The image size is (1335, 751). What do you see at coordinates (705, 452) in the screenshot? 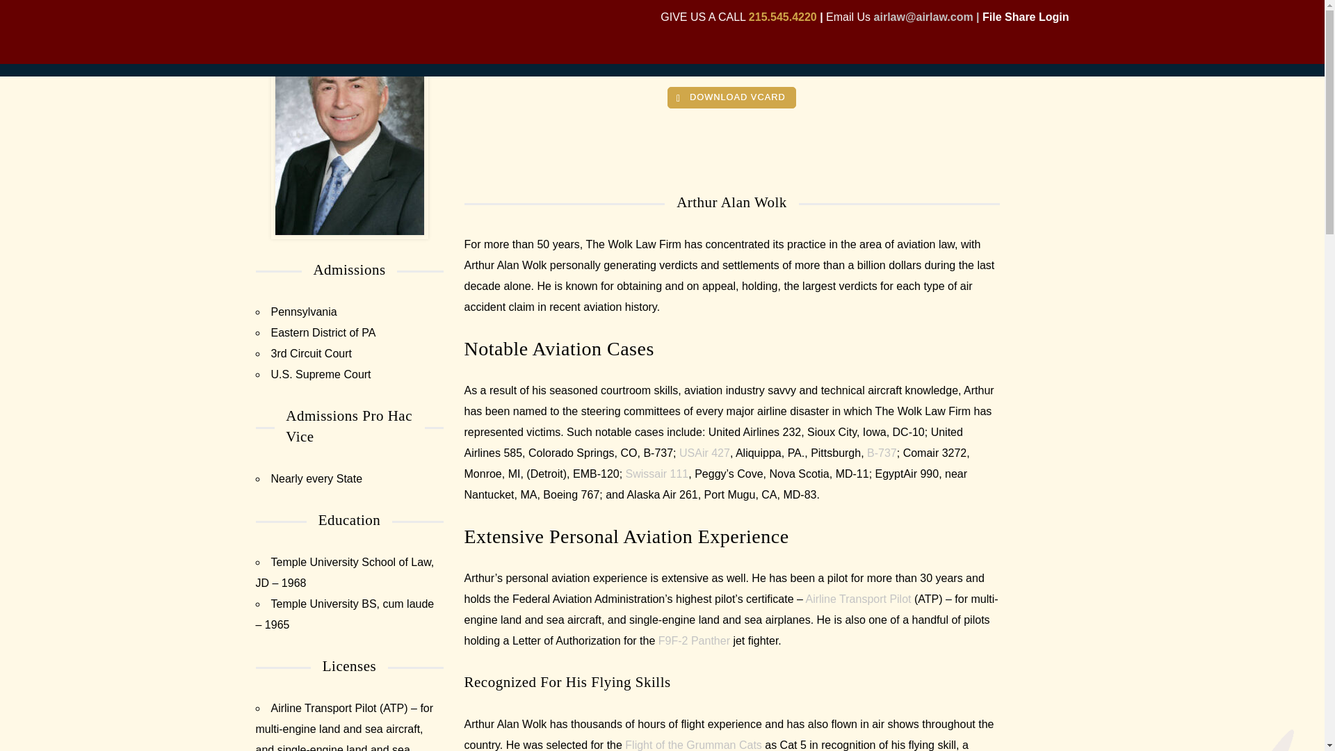
I see `USAir 427` at bounding box center [705, 452].